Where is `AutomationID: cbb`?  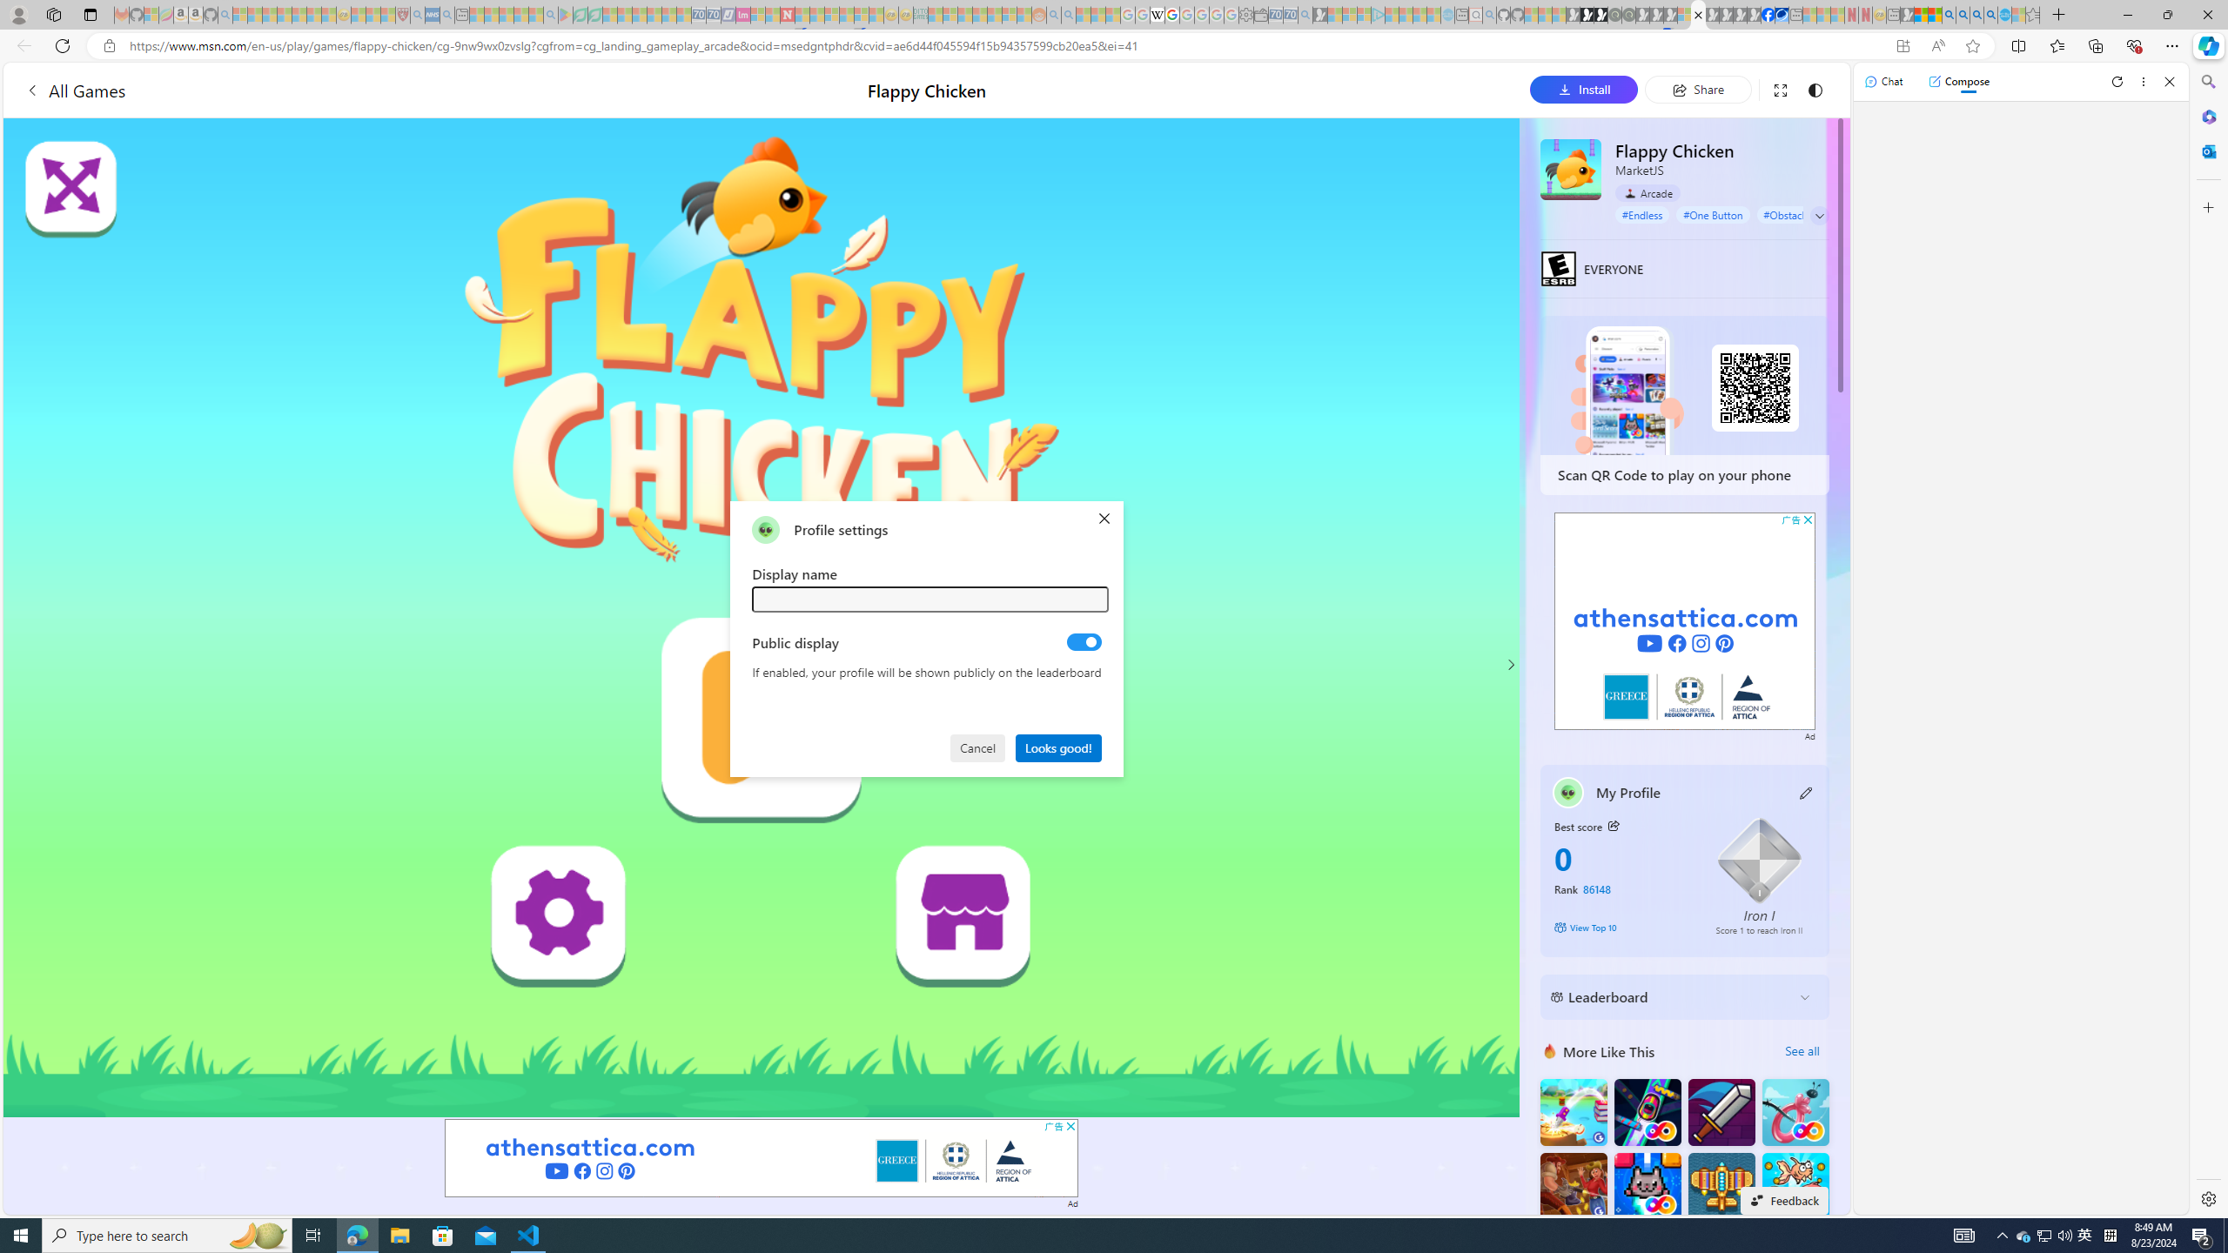
AutomationID: cbb is located at coordinates (1808, 519).